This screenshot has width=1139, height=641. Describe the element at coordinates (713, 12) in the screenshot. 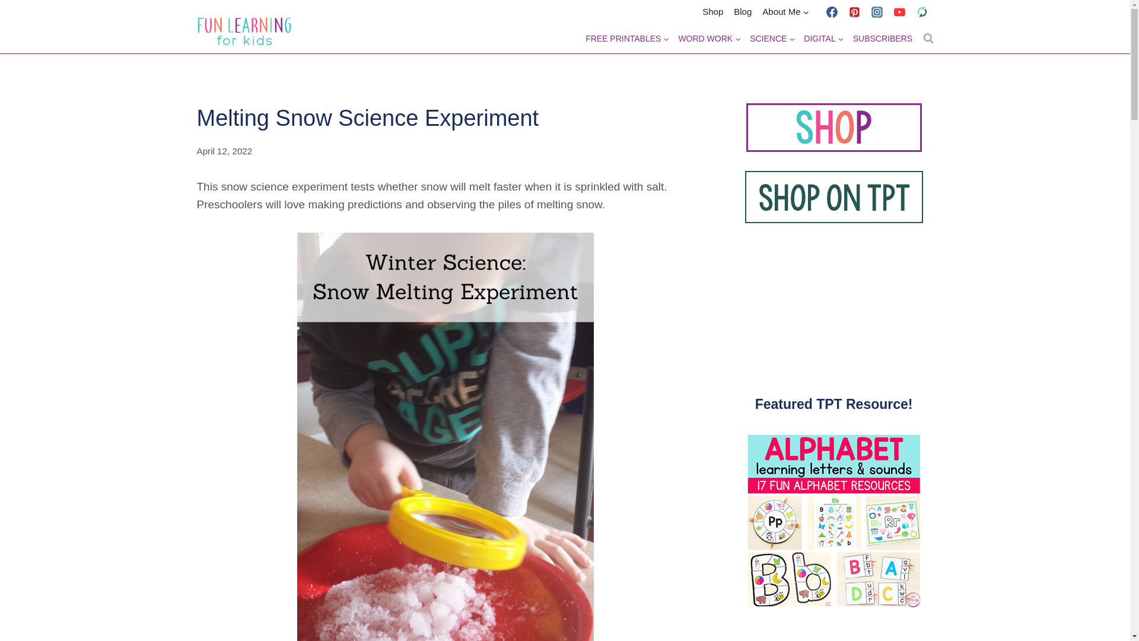

I see `Shop` at that location.